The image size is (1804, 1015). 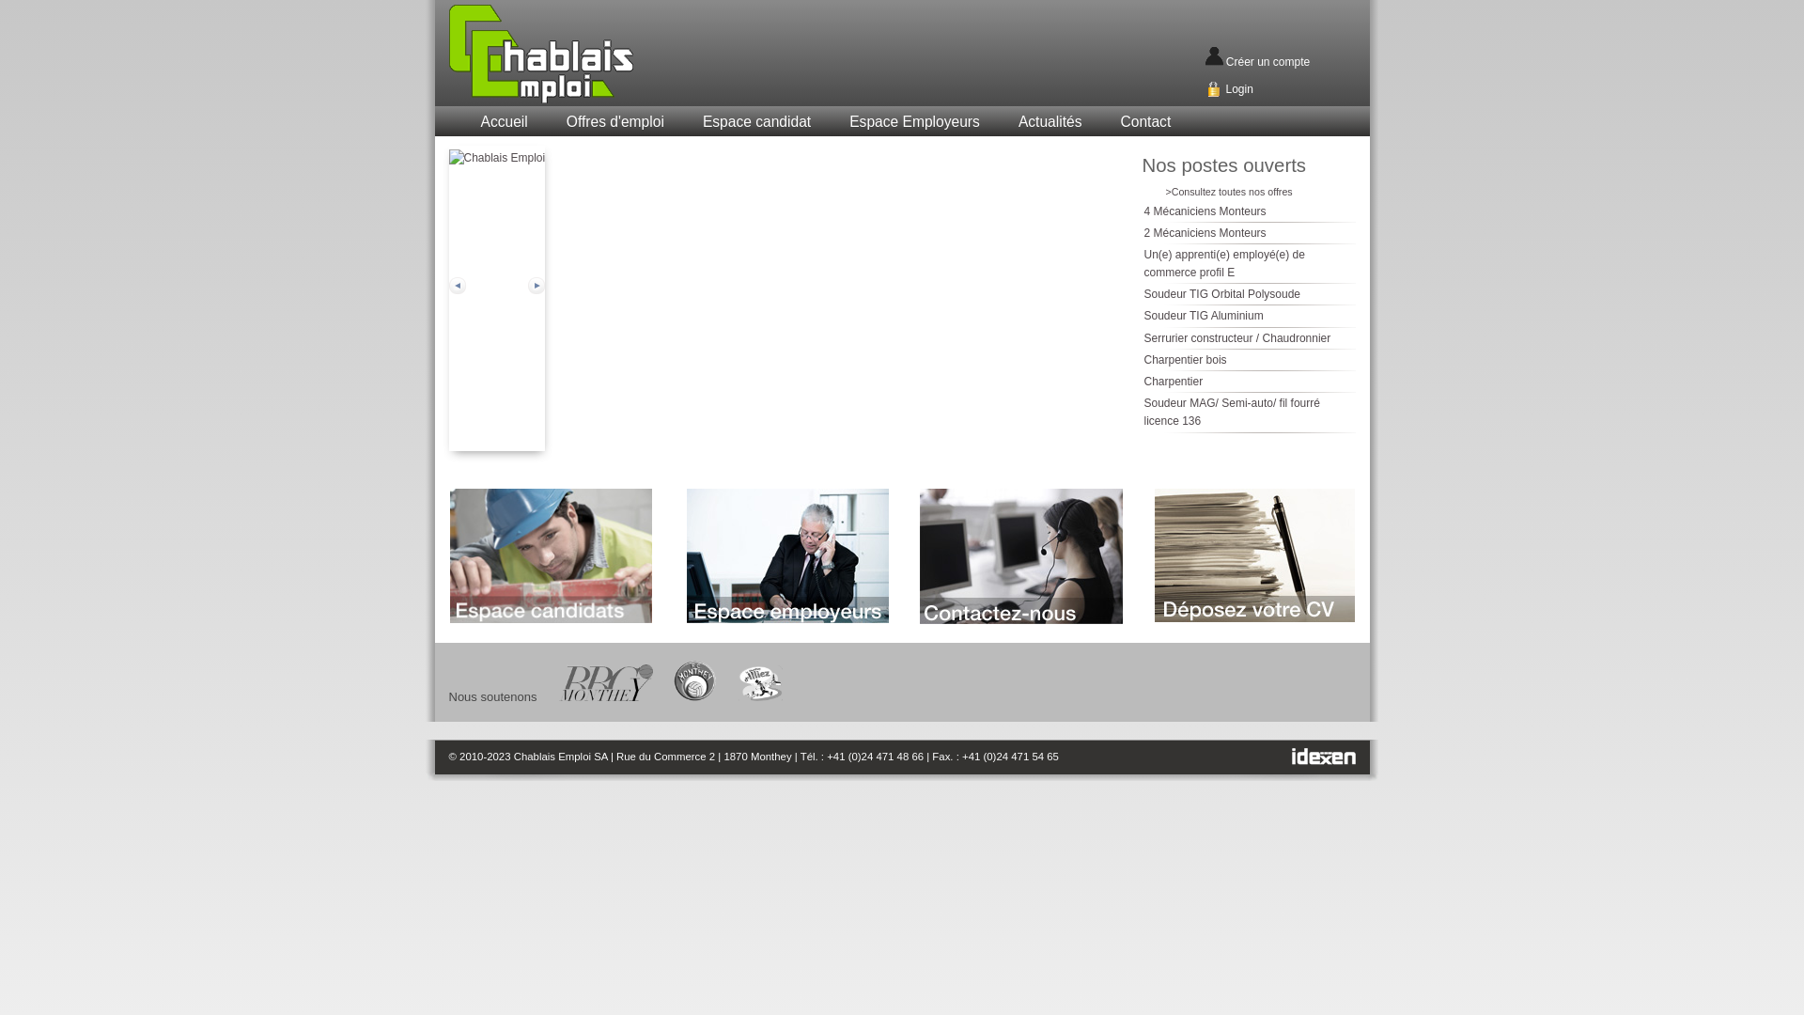 I want to click on Espace Employeurs, so click(x=915, y=122).